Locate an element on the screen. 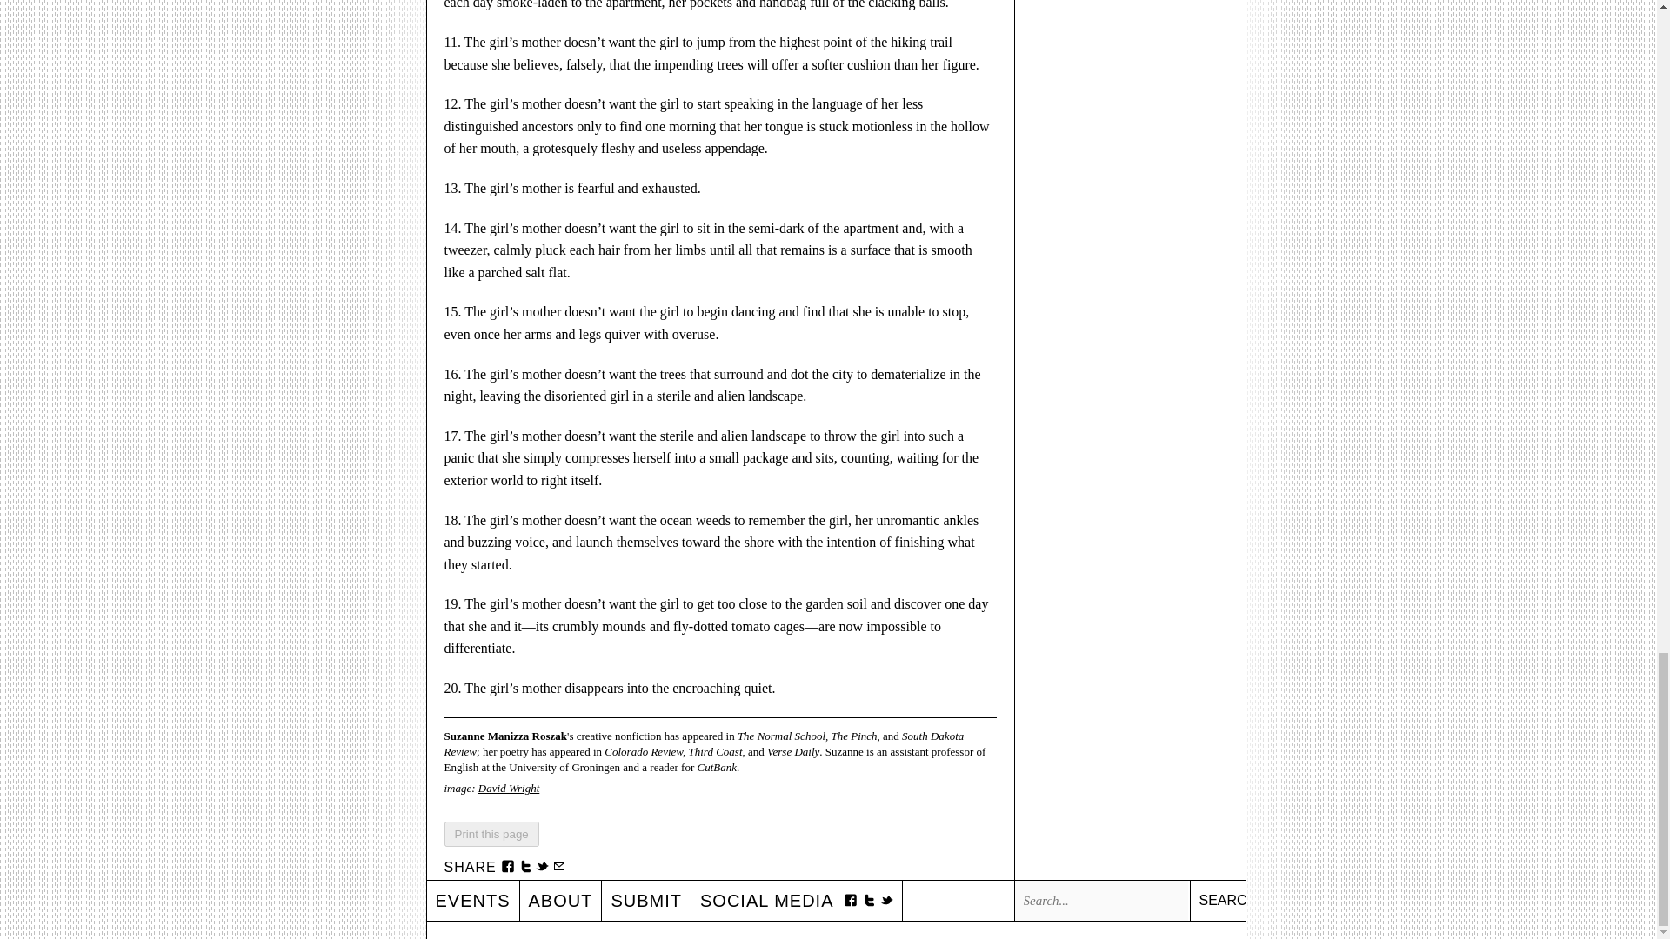  Print this page is located at coordinates (491, 835).